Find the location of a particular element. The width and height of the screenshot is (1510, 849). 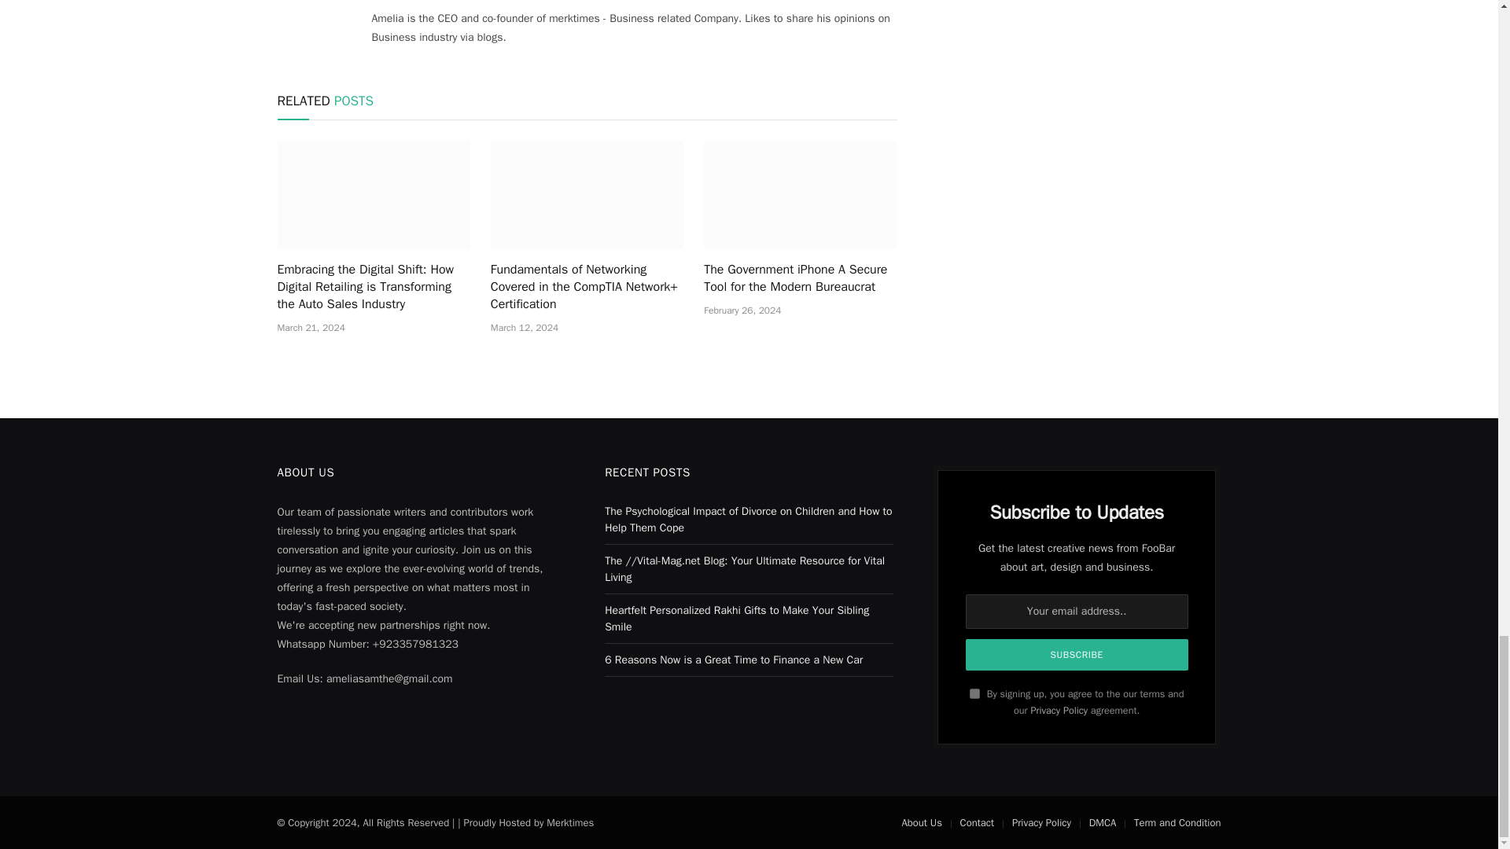

on is located at coordinates (974, 693).